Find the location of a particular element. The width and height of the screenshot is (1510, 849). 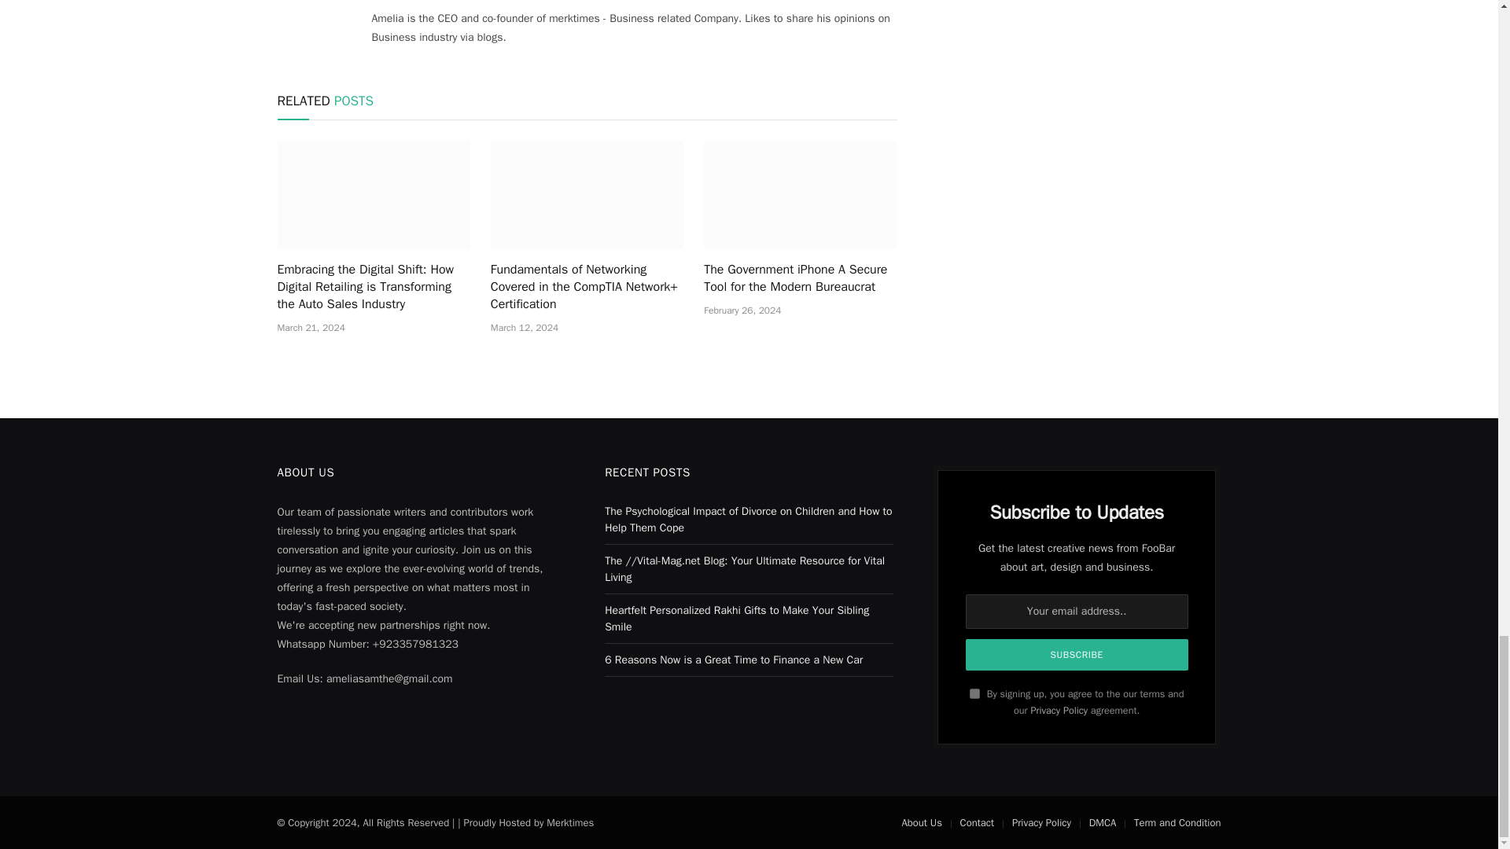

on is located at coordinates (974, 693).